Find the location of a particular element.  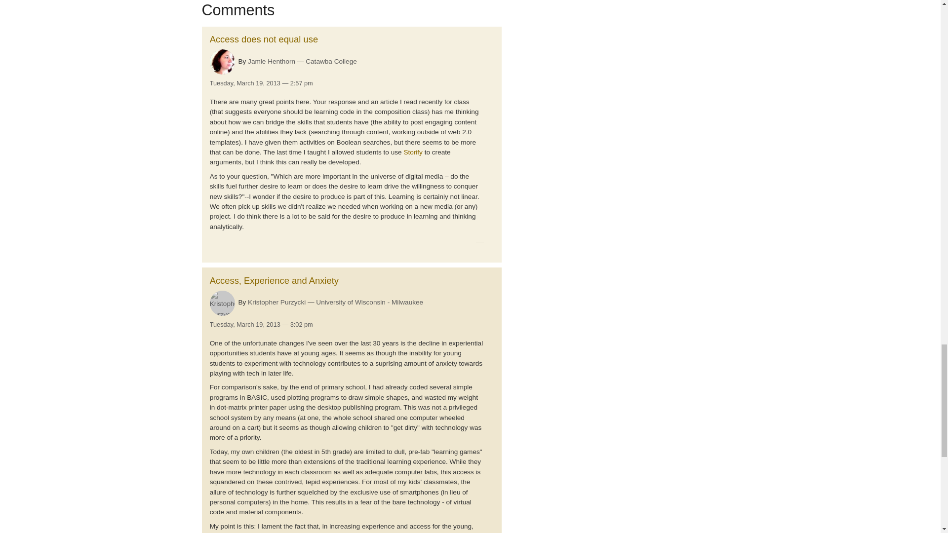

User profile: Kristopher Purzycki is located at coordinates (276, 302).